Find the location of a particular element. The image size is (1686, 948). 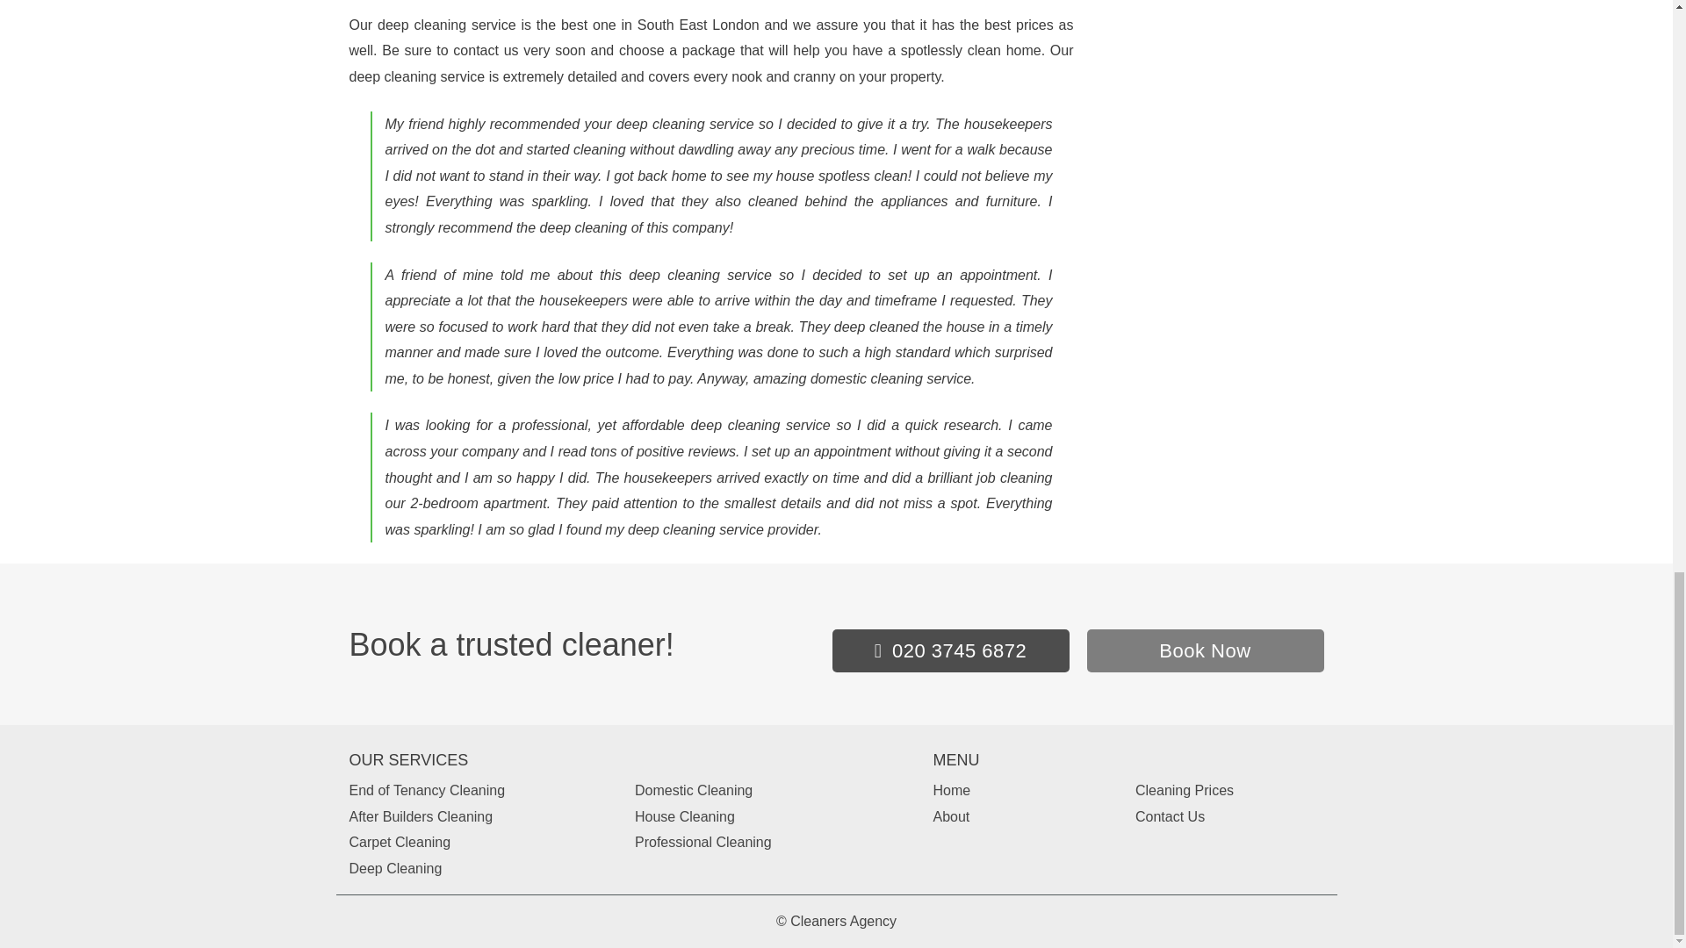

Carpet Cleaning is located at coordinates (400, 842).